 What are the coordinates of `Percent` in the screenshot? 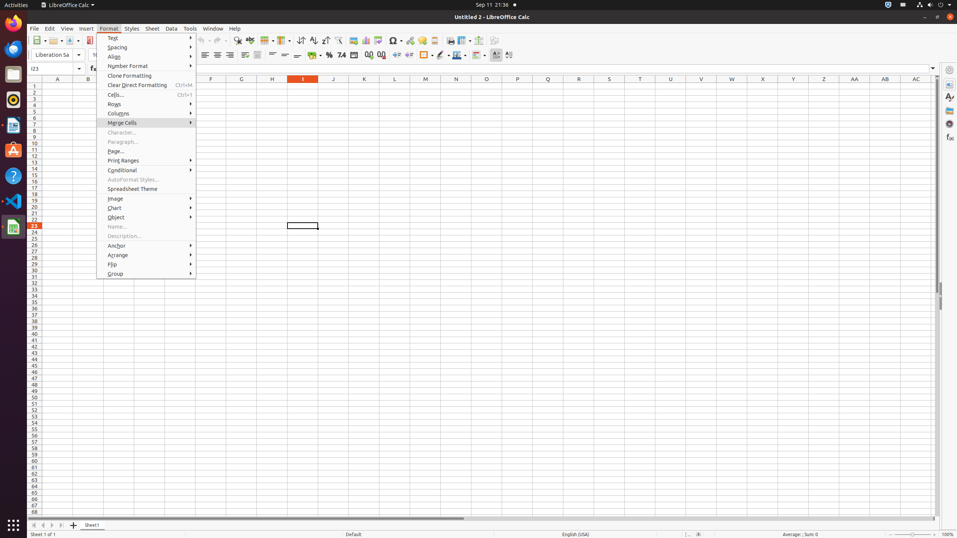 It's located at (329, 55).